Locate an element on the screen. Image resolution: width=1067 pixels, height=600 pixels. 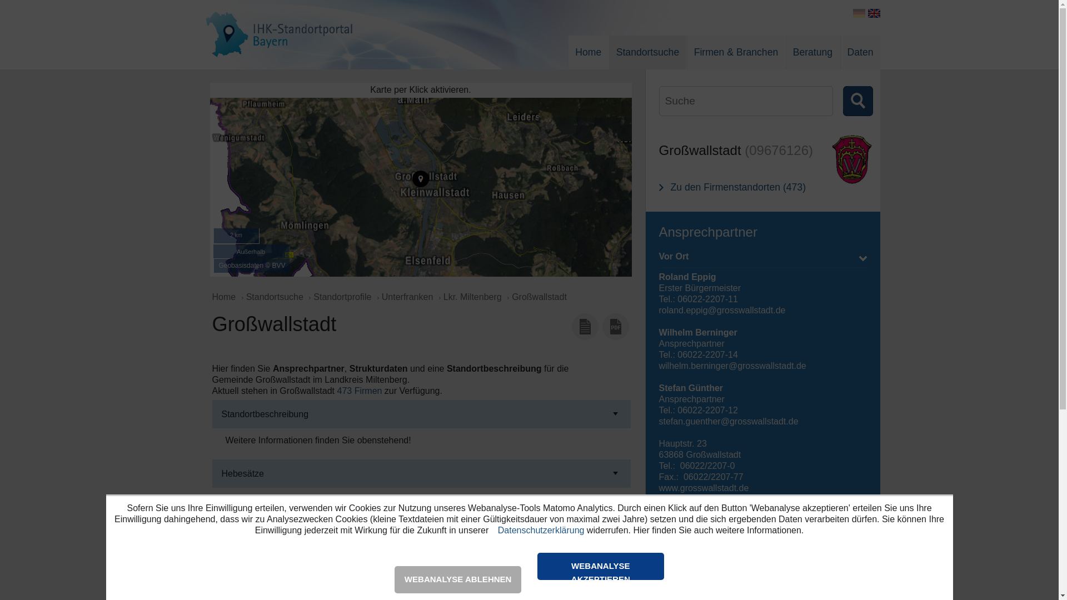
Wechsel zur deutschen Website is located at coordinates (859, 13).